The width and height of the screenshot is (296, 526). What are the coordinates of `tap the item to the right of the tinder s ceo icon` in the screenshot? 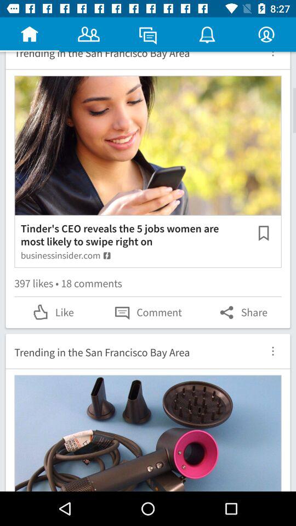 It's located at (263, 232).